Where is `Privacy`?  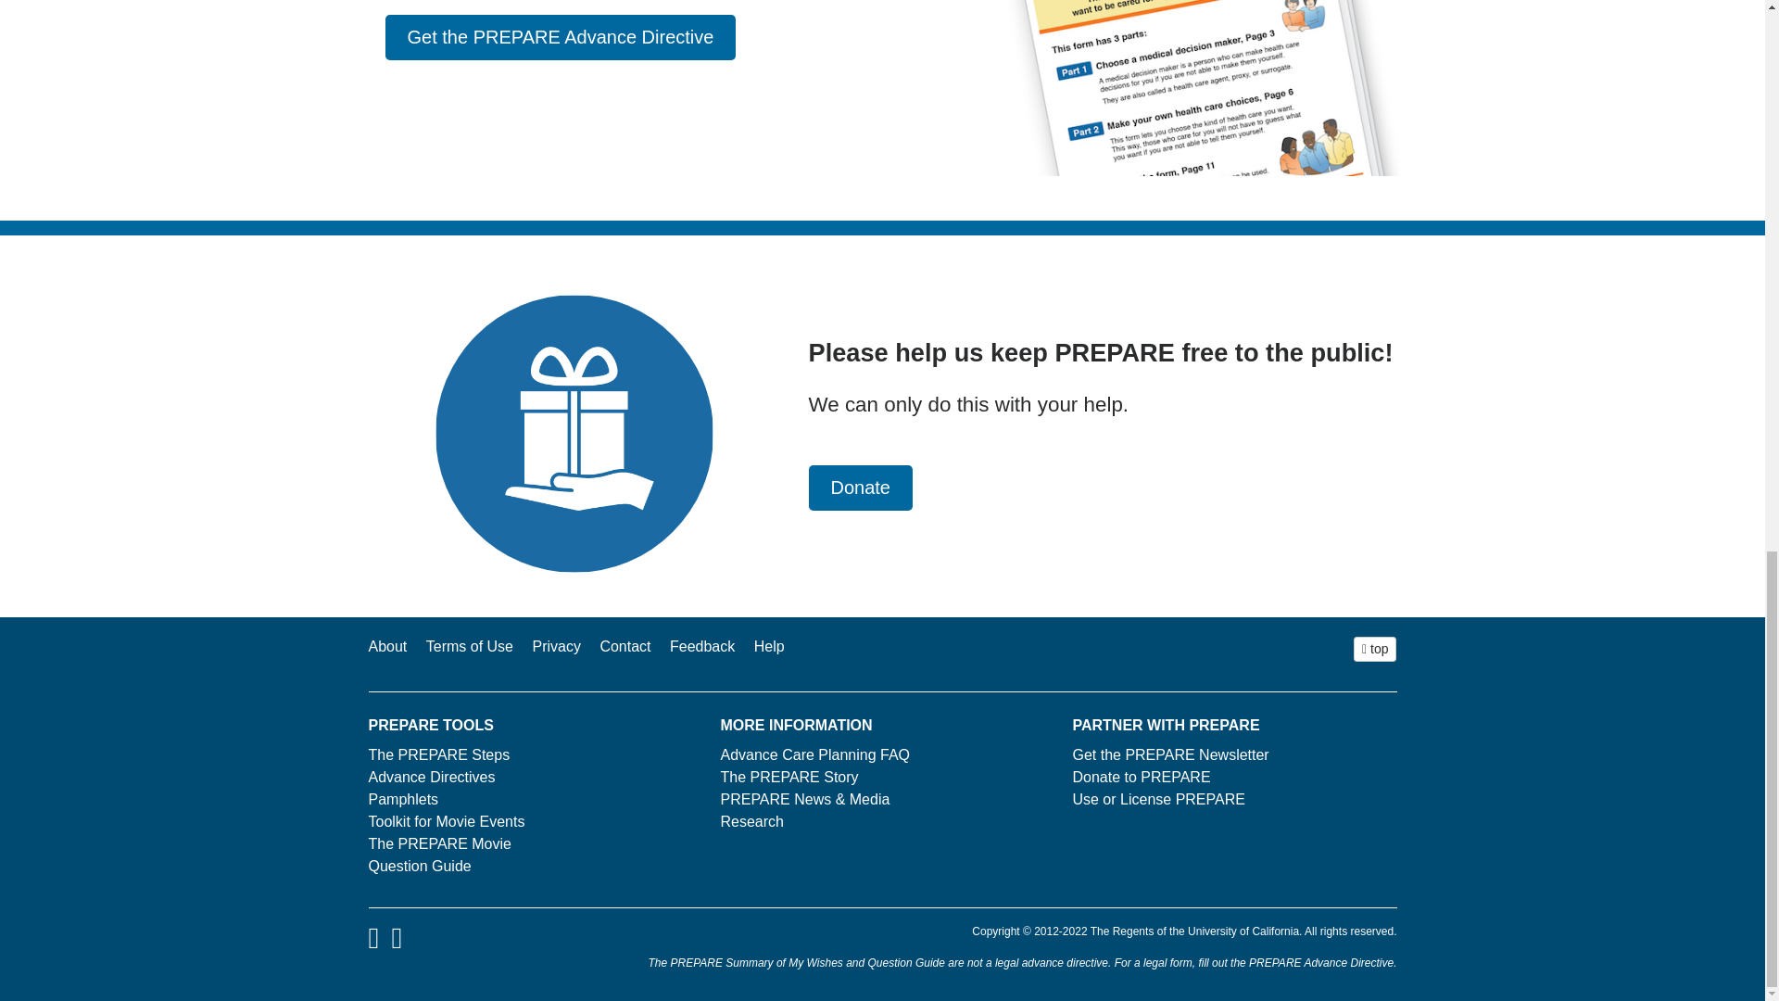
Privacy is located at coordinates (556, 647).